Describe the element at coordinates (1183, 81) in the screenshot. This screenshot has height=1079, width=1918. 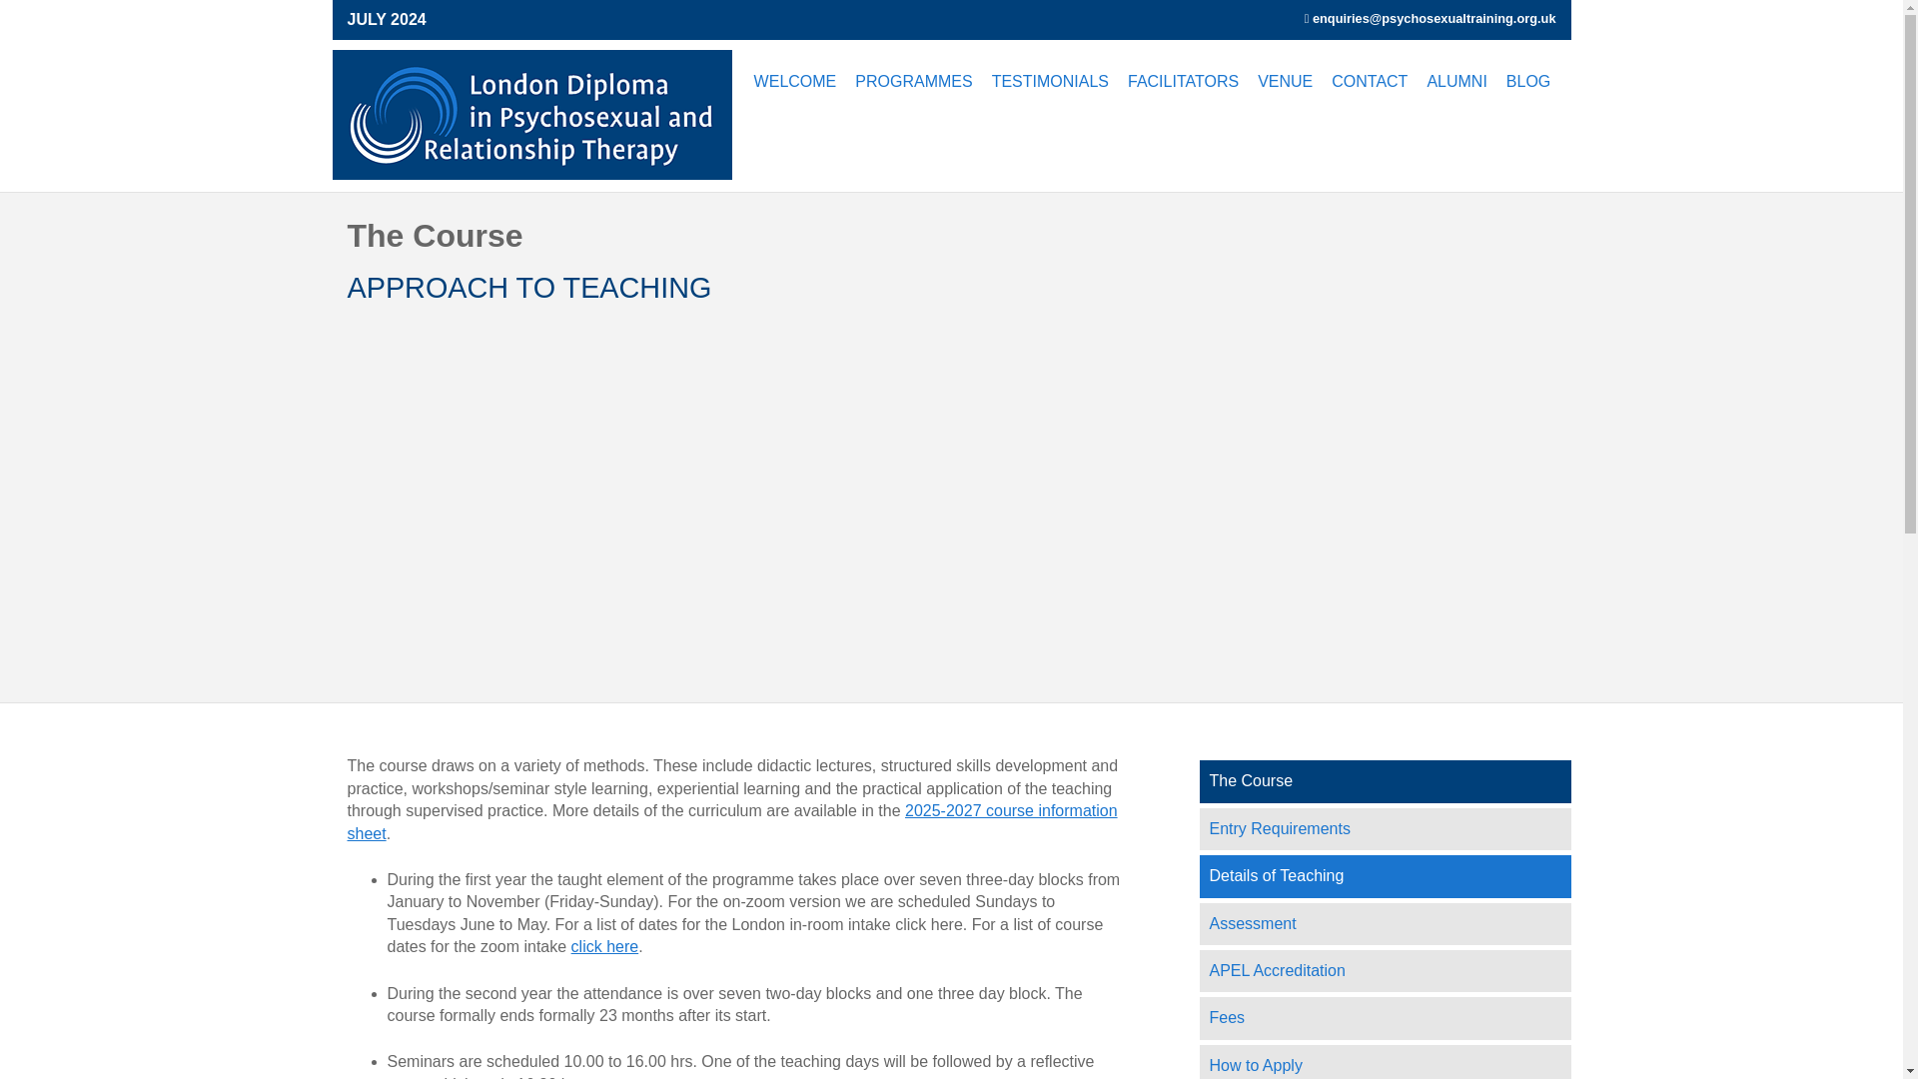
I see `FACILITATORS` at that location.